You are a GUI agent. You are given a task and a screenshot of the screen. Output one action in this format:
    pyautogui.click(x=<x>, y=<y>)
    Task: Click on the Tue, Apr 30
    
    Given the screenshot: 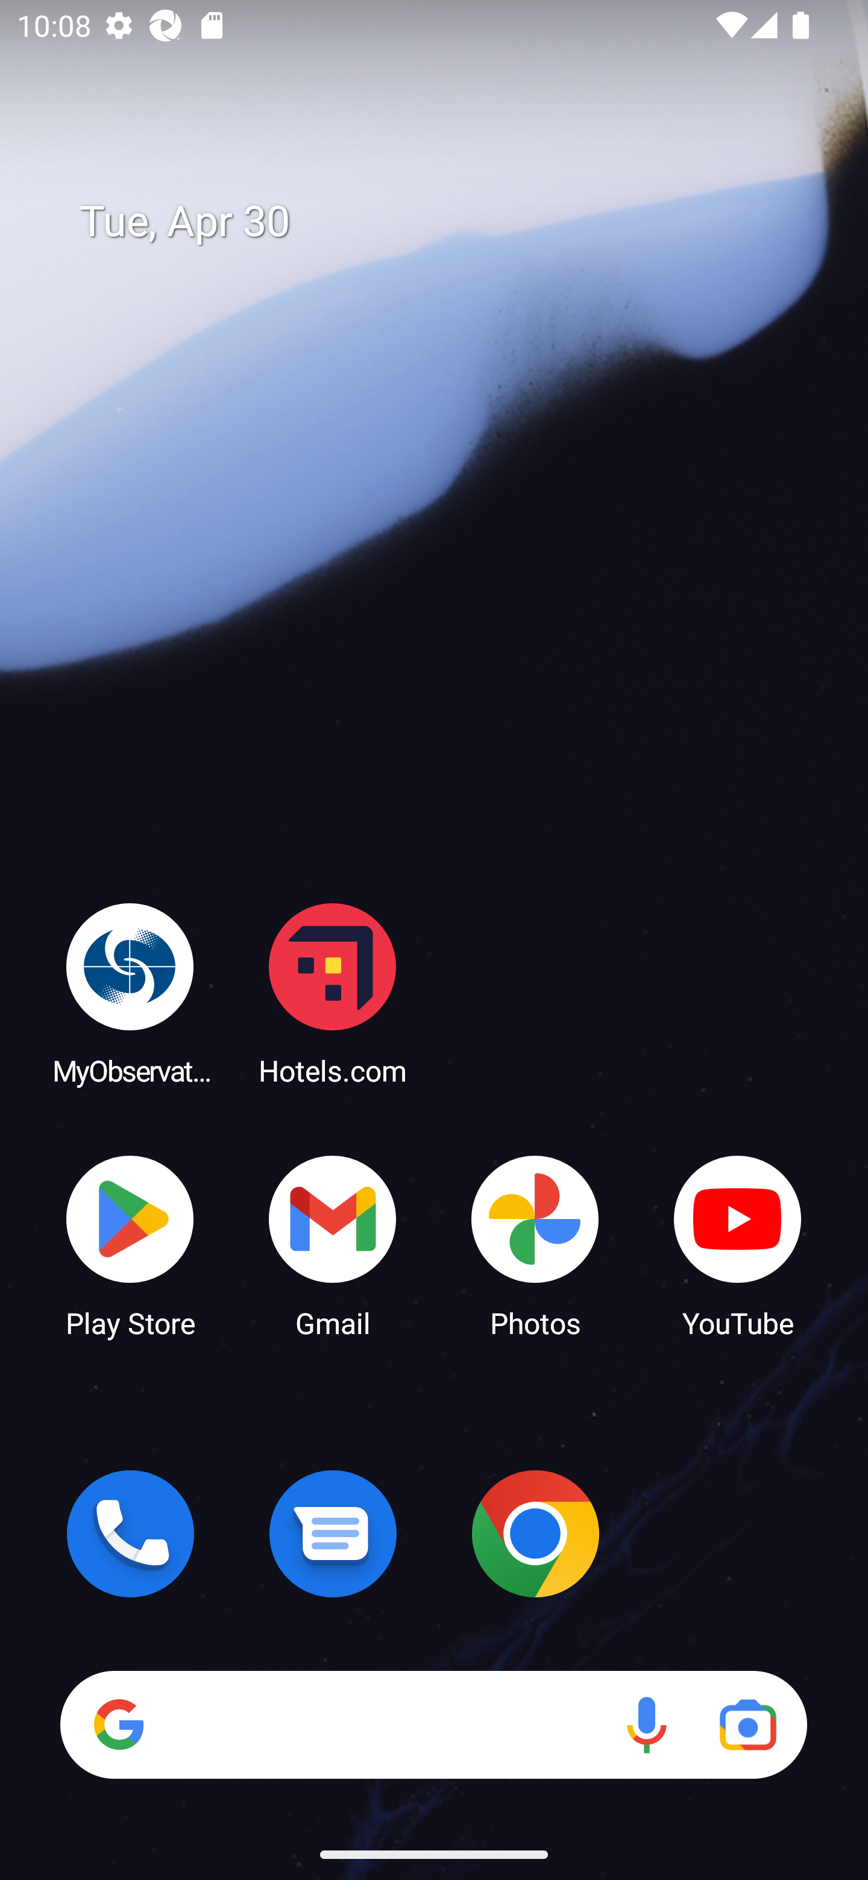 What is the action you would take?
    pyautogui.click(x=451, y=222)
    